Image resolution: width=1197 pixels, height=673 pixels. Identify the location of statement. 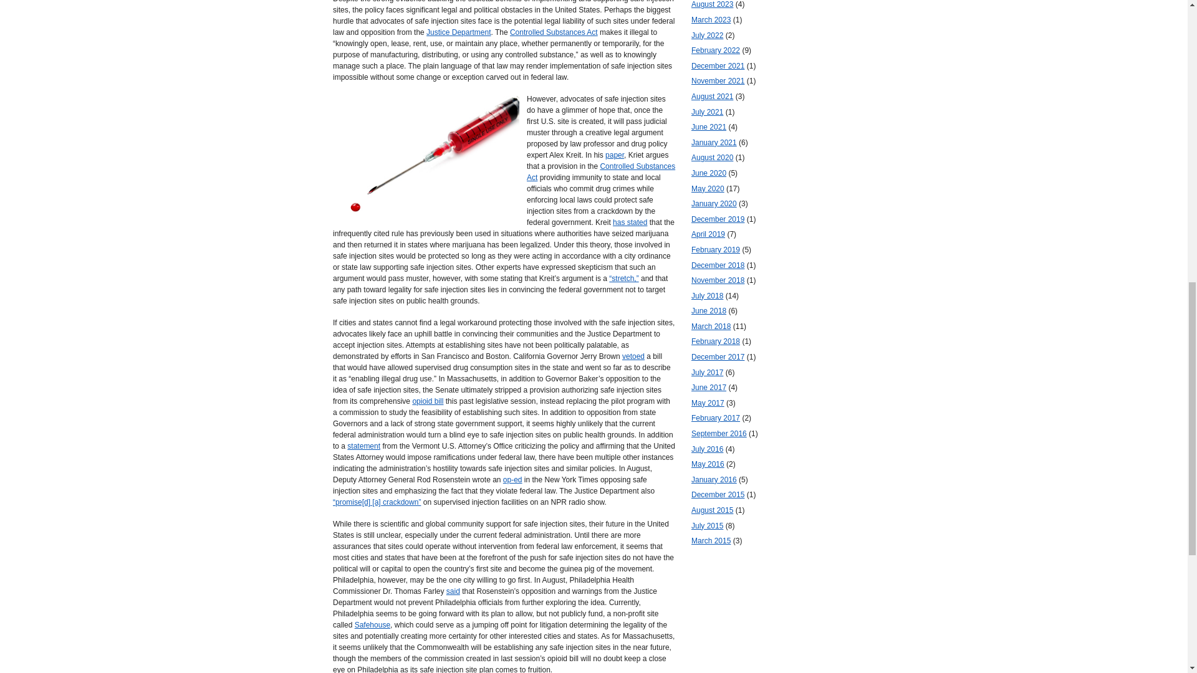
(363, 446).